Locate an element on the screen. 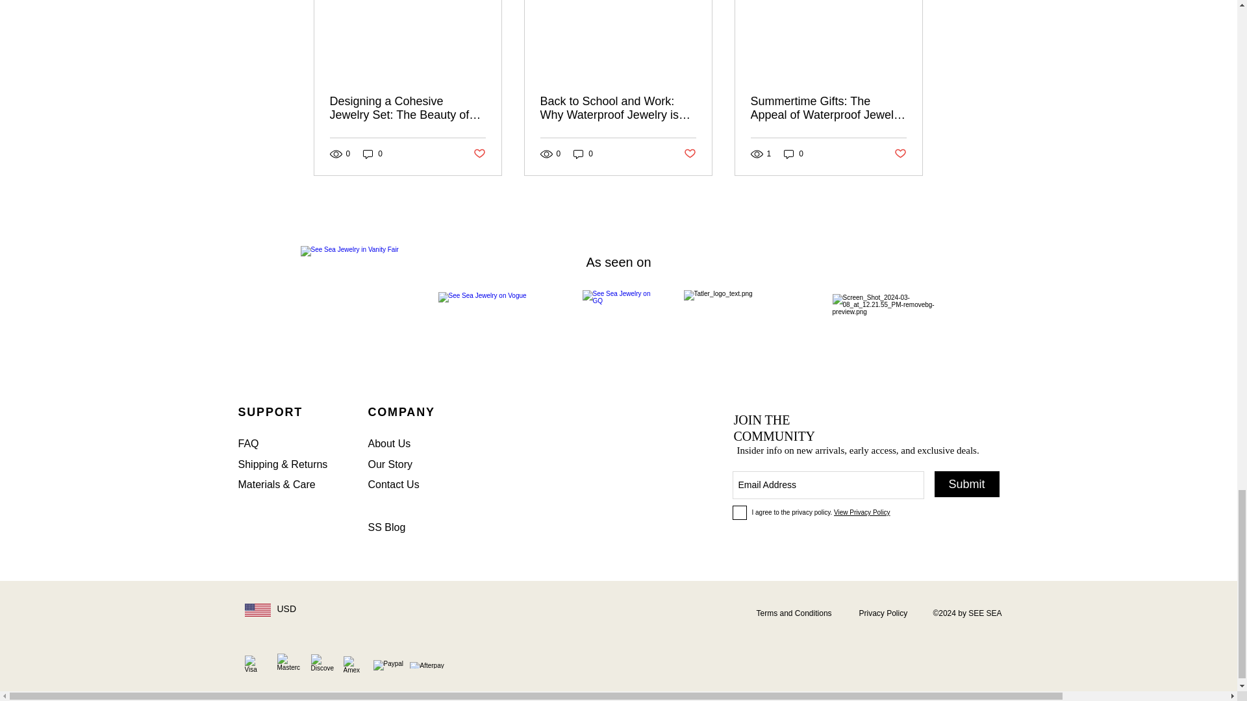 The width and height of the screenshot is (1247, 701). Amex is located at coordinates (353, 666).